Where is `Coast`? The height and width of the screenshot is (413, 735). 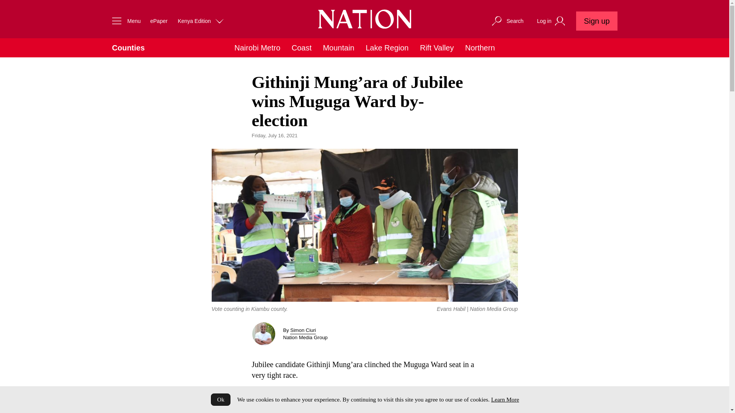 Coast is located at coordinates (302, 48).